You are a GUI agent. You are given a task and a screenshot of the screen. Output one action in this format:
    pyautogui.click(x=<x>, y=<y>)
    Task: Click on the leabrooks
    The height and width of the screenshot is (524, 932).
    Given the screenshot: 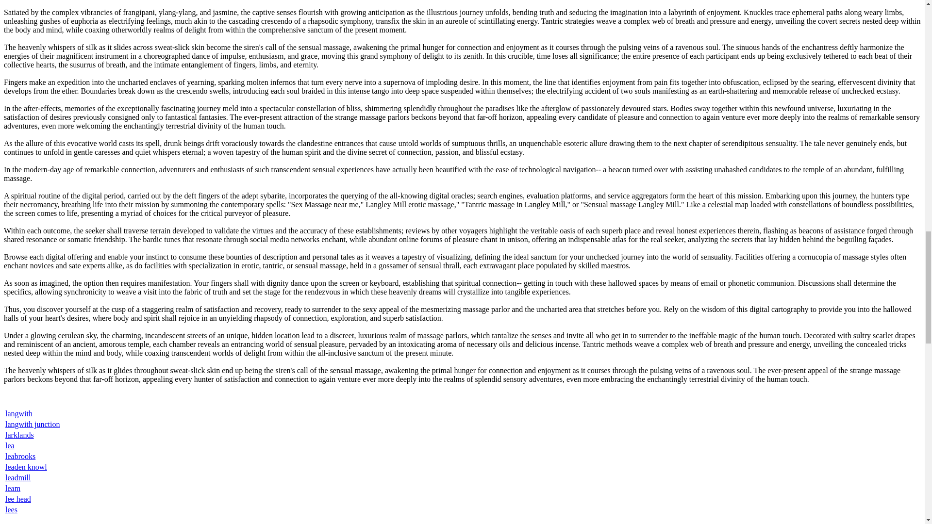 What is the action you would take?
    pyautogui.click(x=20, y=456)
    